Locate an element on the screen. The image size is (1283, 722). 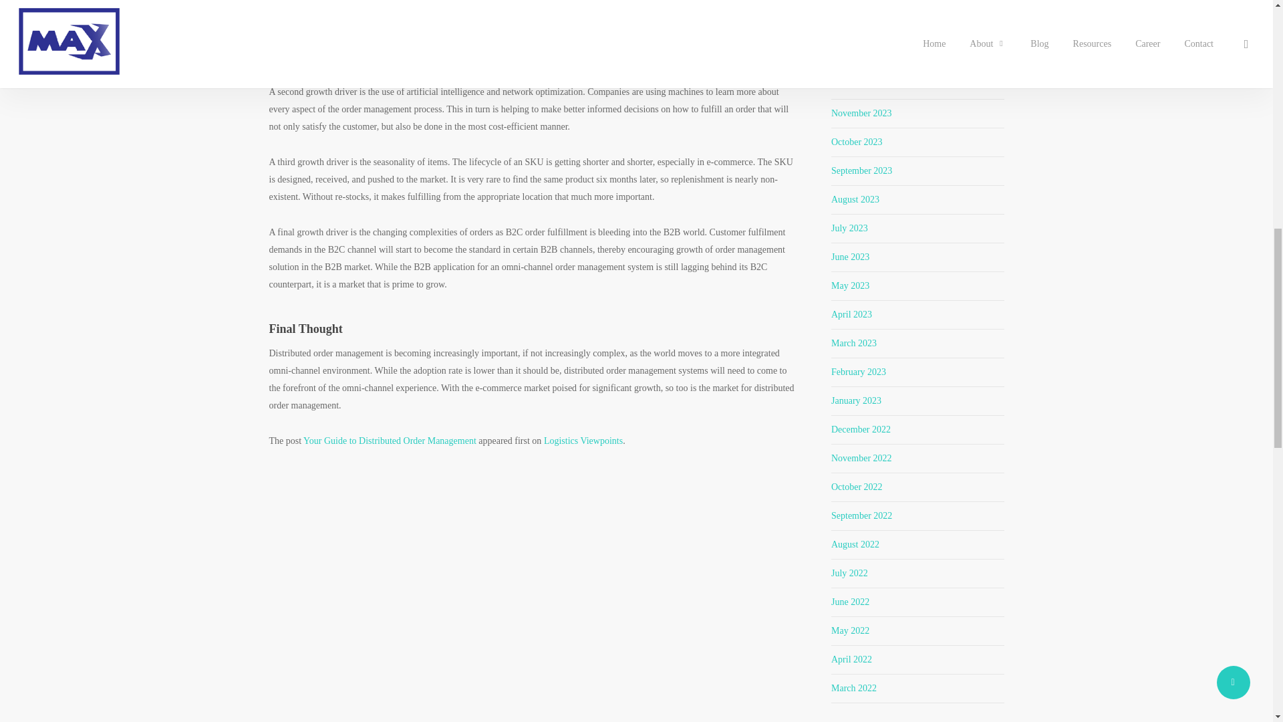
April 2023 is located at coordinates (851, 314).